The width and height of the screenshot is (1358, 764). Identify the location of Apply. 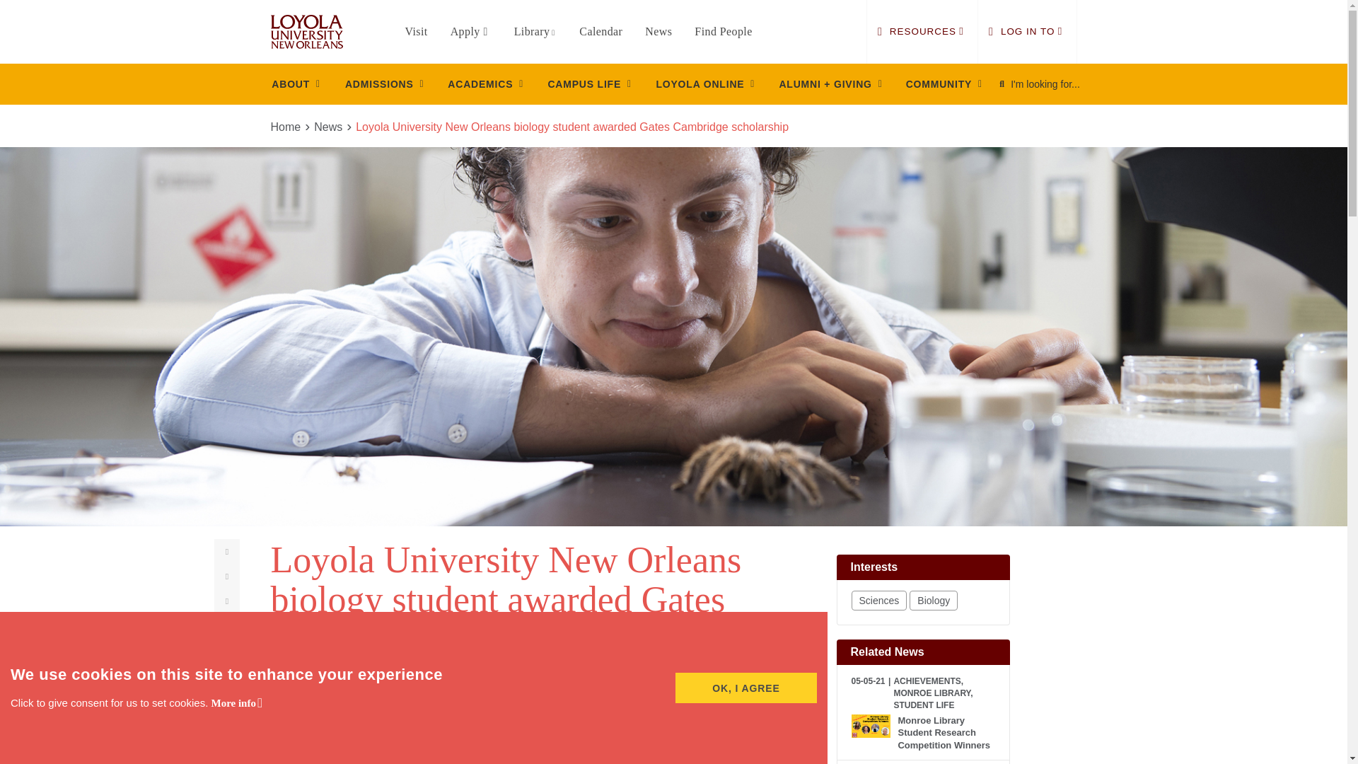
(471, 31).